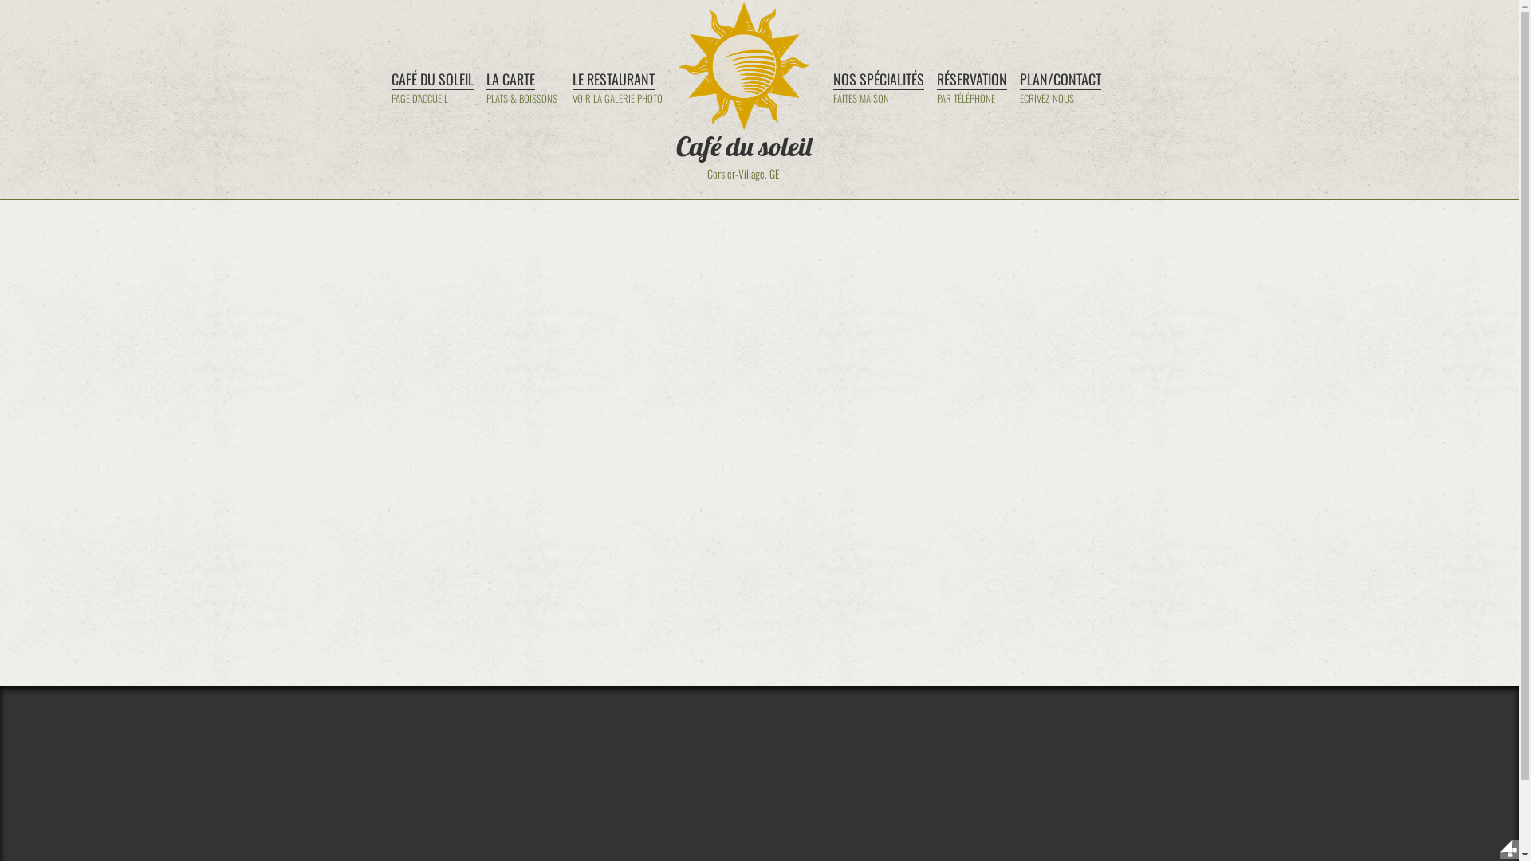 The height and width of the screenshot is (861, 1531). I want to click on LE RESTAURANT
VOIR LA GALERIE PHOTO , so click(619, 91).